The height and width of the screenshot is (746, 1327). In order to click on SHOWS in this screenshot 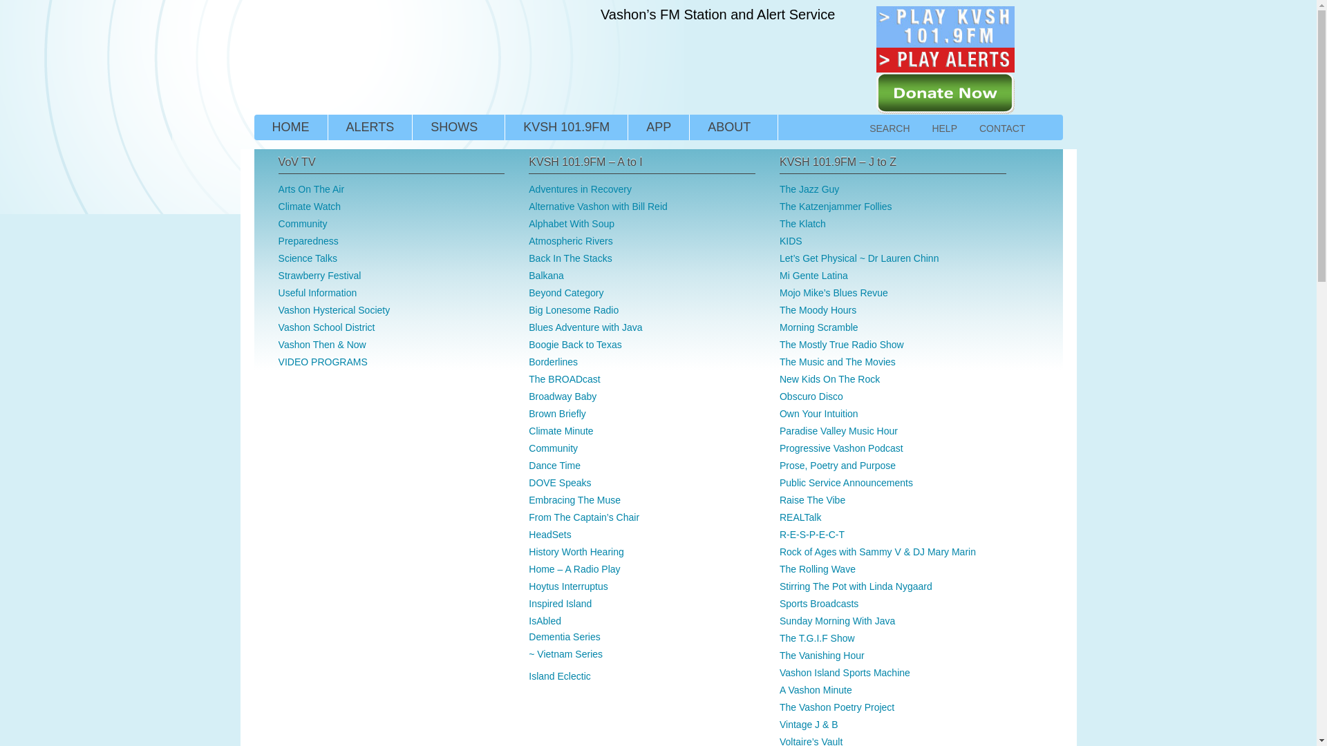, I will do `click(458, 127)`.